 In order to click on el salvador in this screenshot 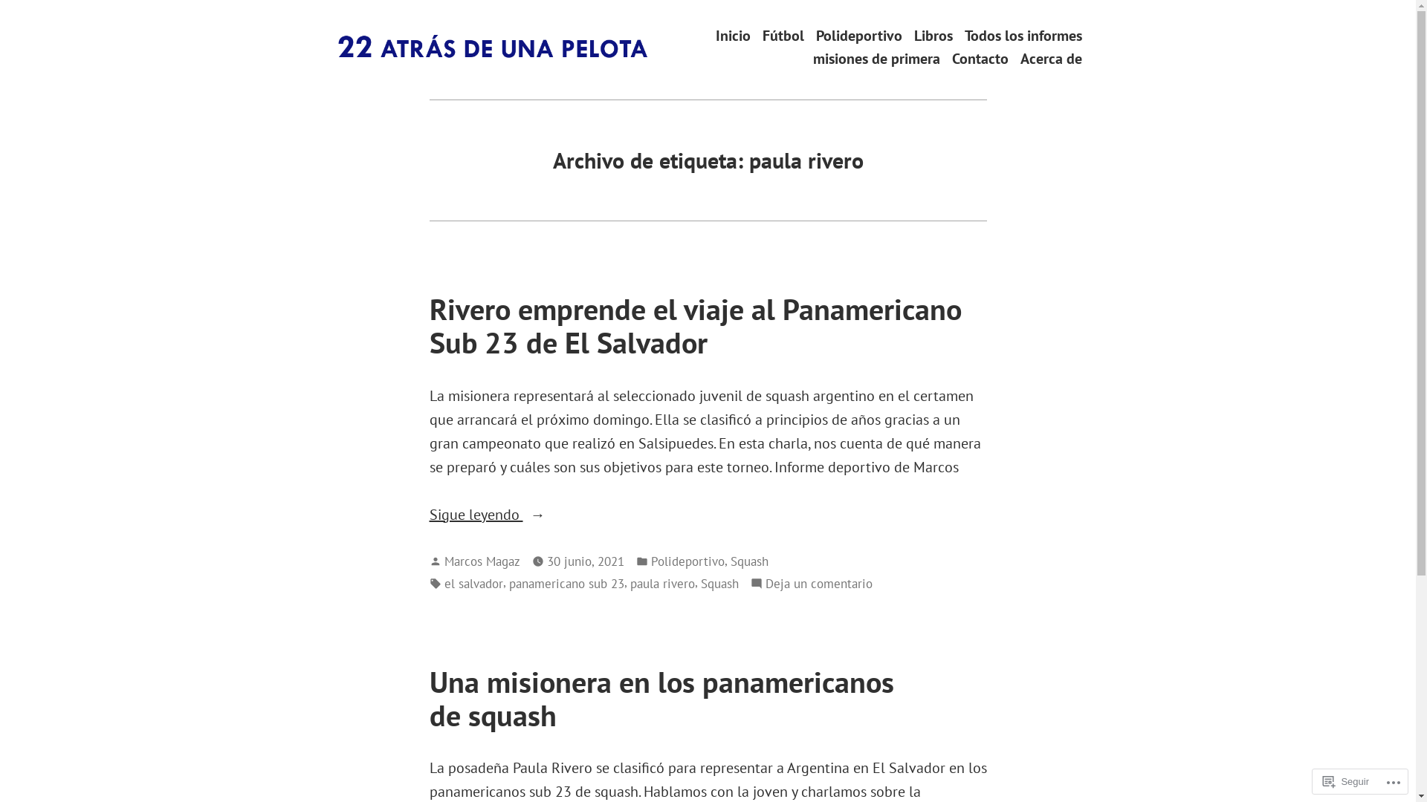, I will do `click(474, 584)`.